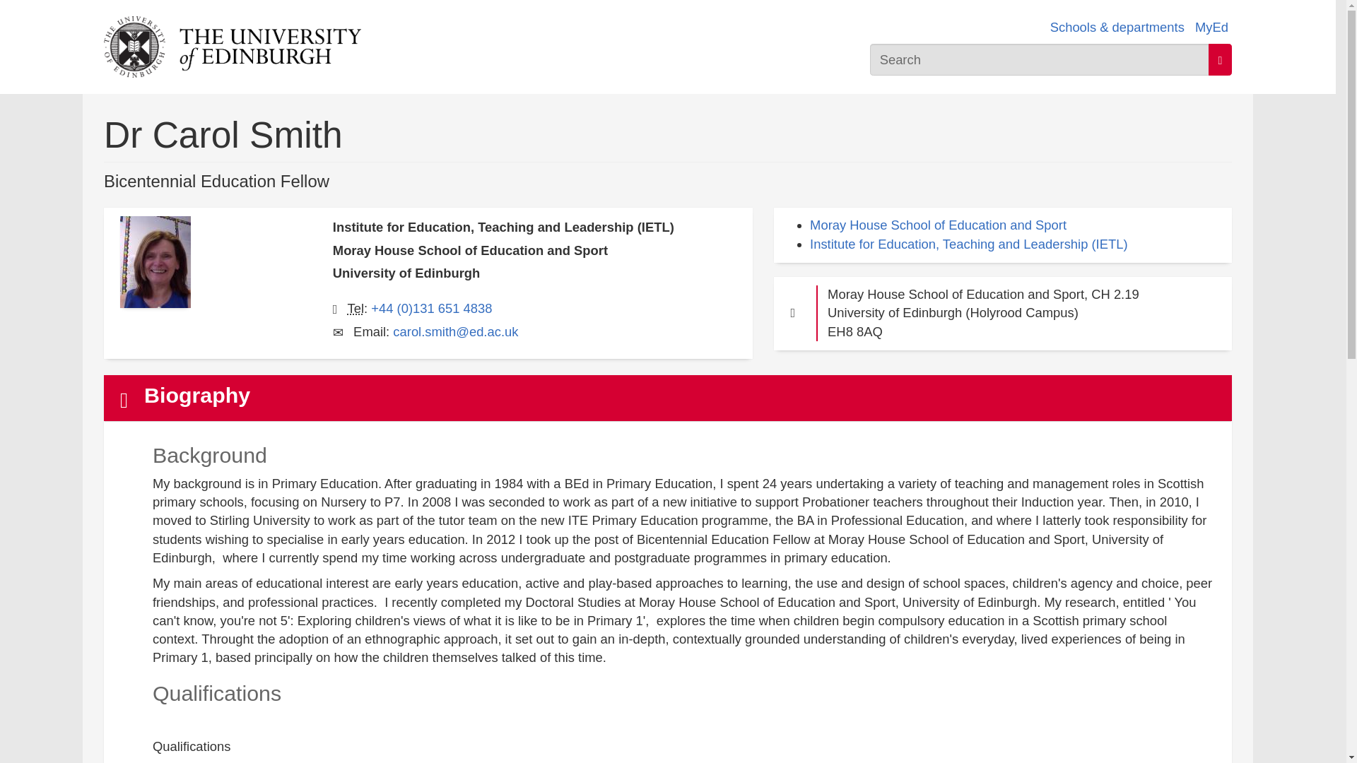 The height and width of the screenshot is (763, 1357). What do you see at coordinates (668, 398) in the screenshot?
I see `Biography` at bounding box center [668, 398].